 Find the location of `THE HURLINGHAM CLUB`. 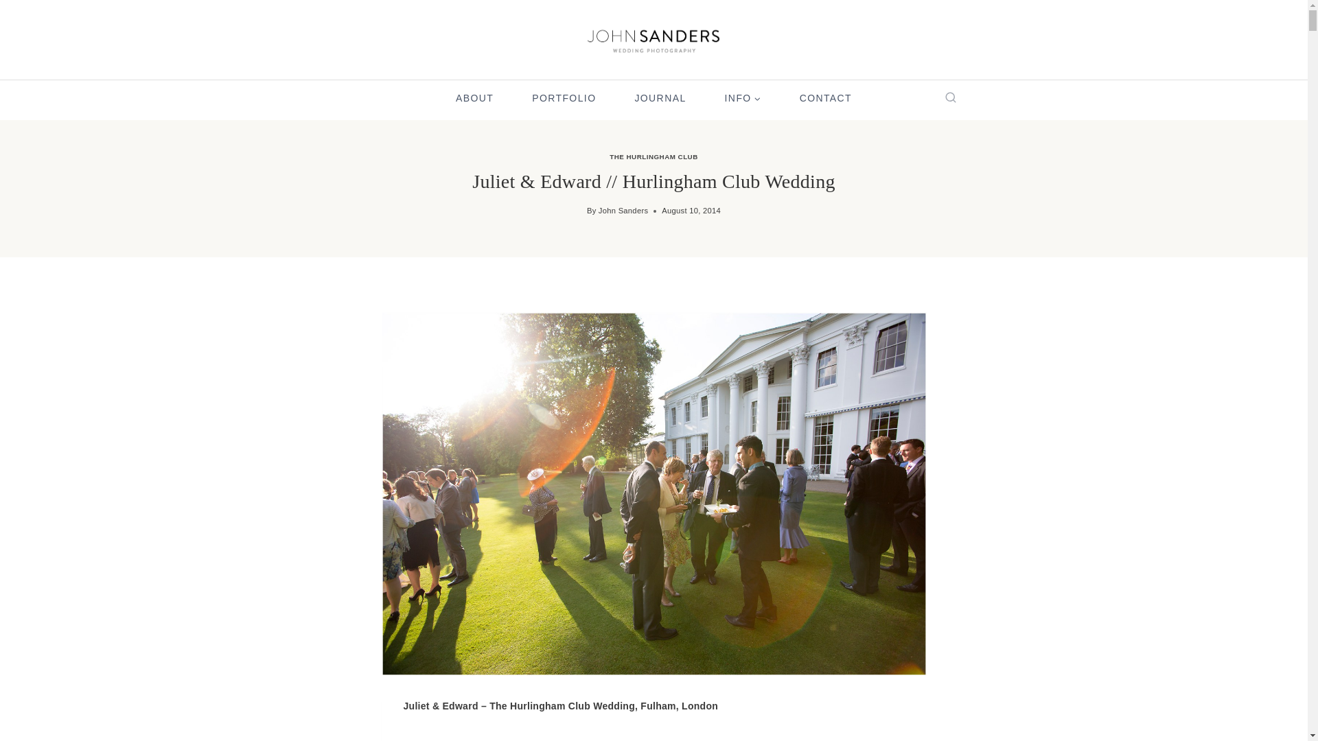

THE HURLINGHAM CLUB is located at coordinates (654, 156).